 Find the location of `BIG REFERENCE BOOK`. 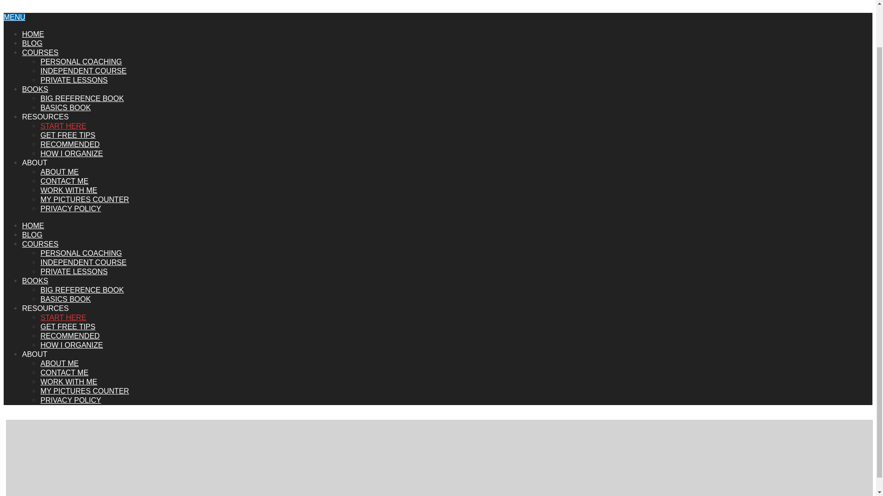

BIG REFERENCE BOOK is located at coordinates (82, 98).